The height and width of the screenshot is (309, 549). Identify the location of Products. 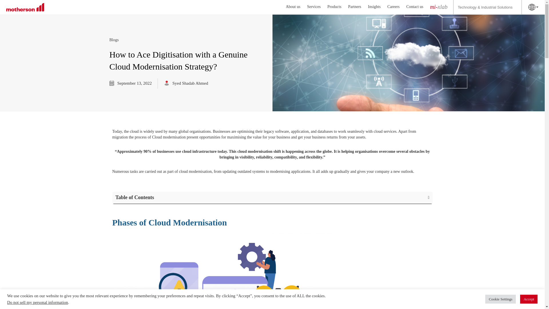
(334, 7).